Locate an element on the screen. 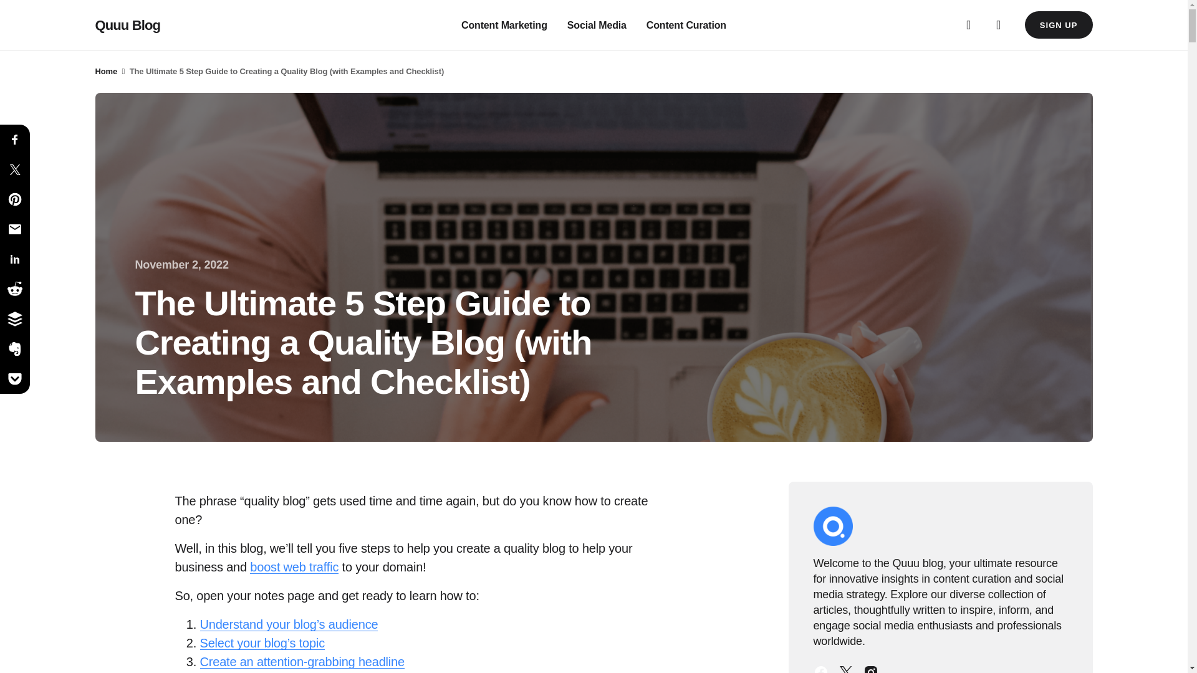 The image size is (1197, 673). Instagram is located at coordinates (870, 667).